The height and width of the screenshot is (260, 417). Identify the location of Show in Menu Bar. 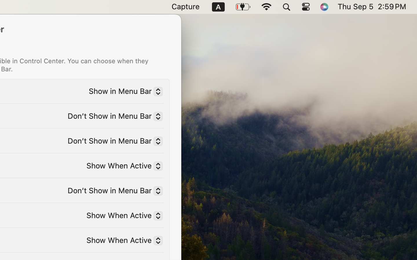
(123, 92).